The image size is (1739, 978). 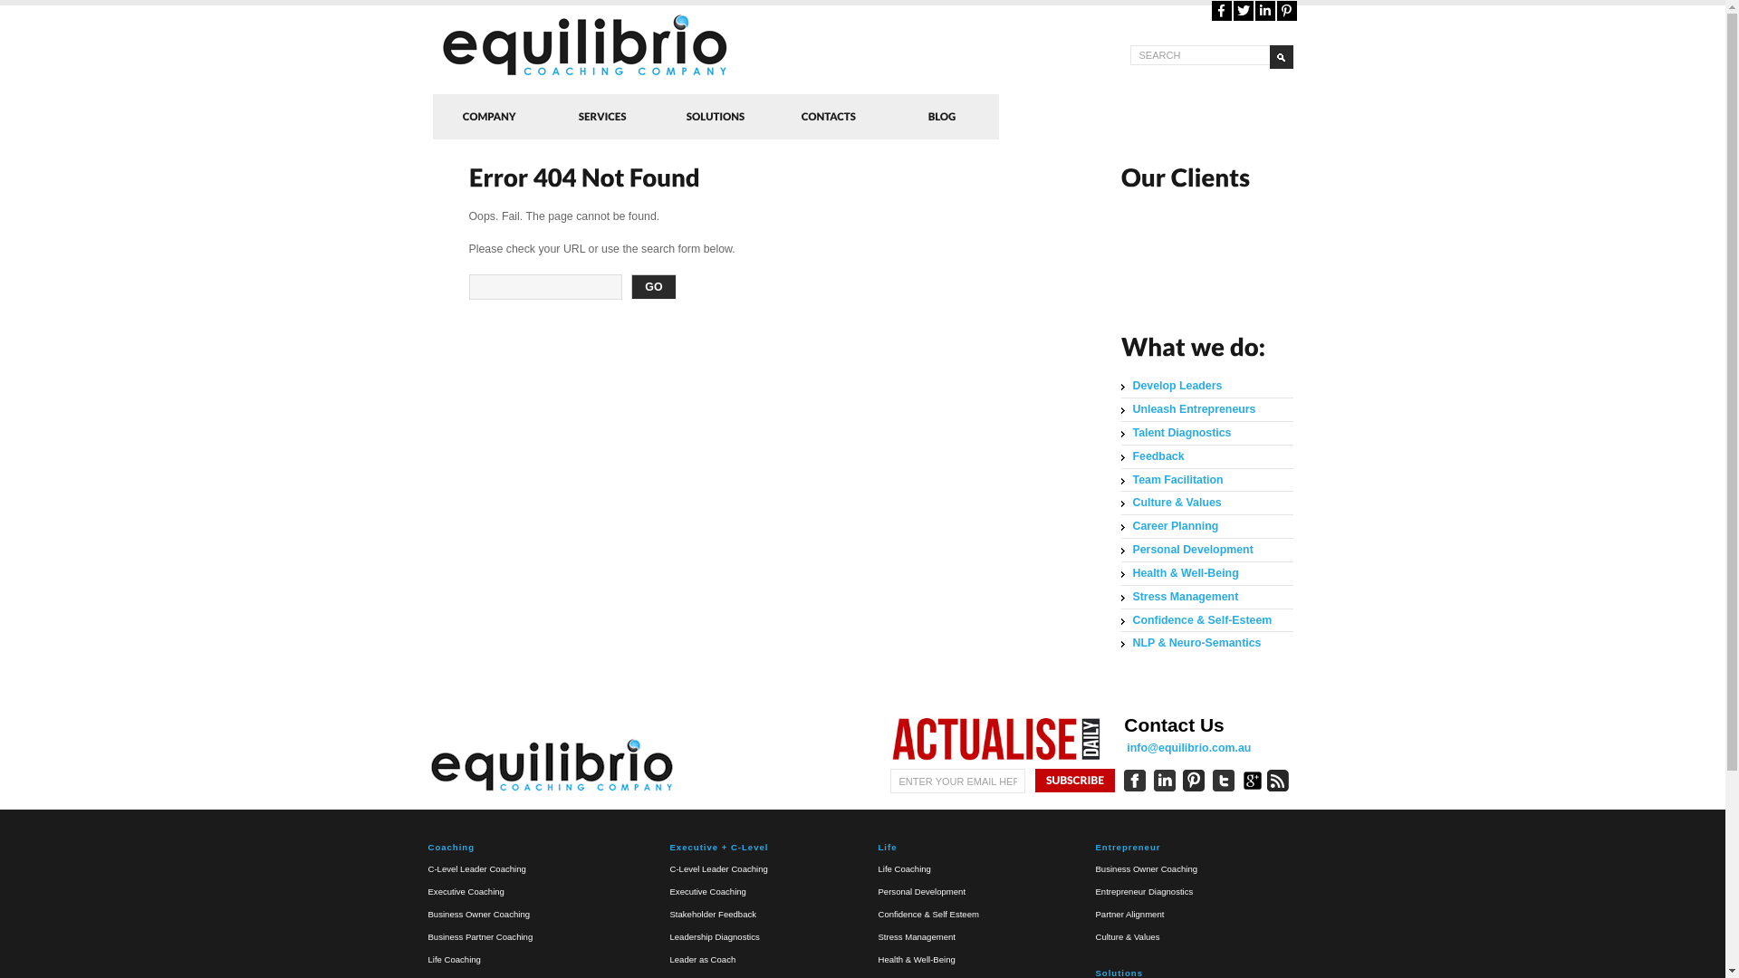 What do you see at coordinates (1129, 936) in the screenshot?
I see `Culture & Values` at bounding box center [1129, 936].